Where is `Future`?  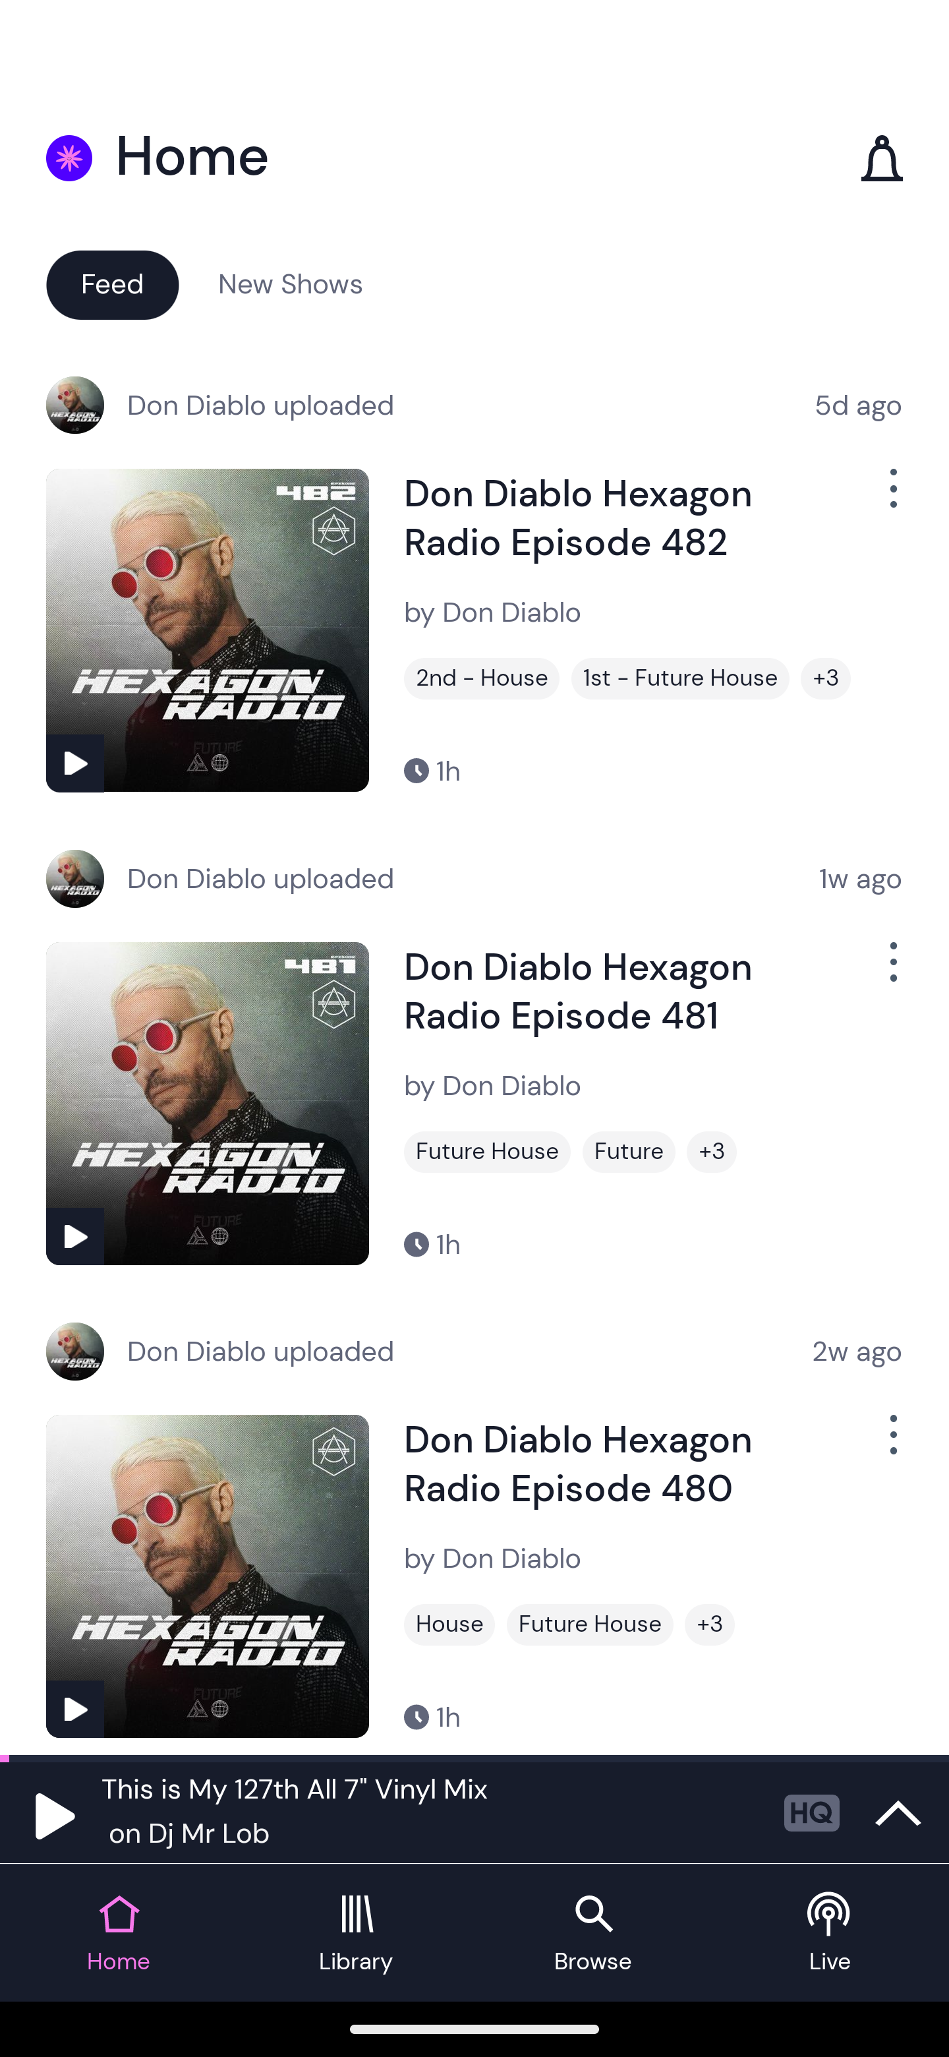
Future is located at coordinates (629, 1152).